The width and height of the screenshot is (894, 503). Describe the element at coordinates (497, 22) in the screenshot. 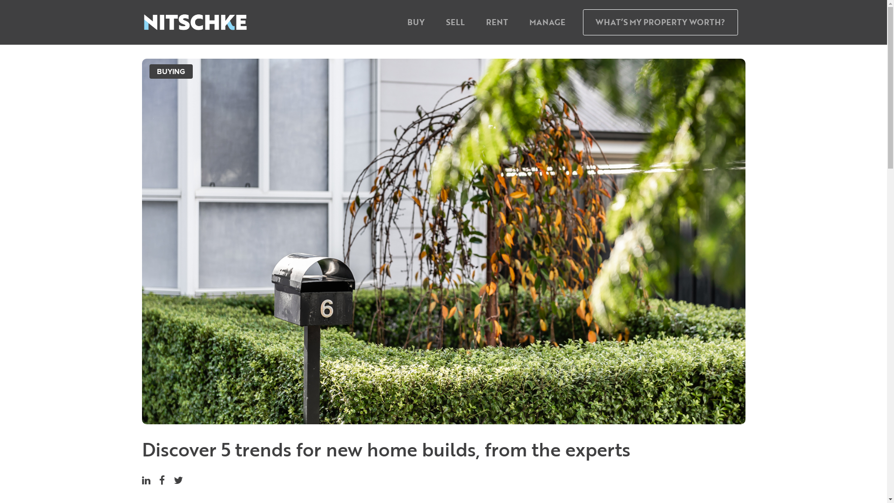

I see `RENT` at that location.